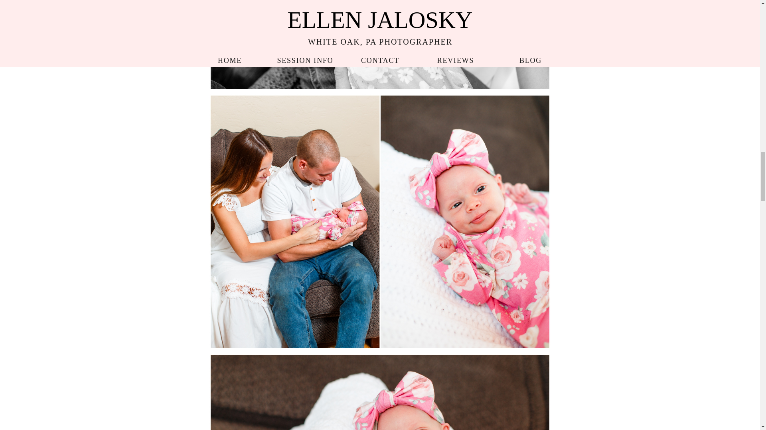  Describe the element at coordinates (379, 45) in the screenshot. I see `At Home Newborn Photos` at that location.